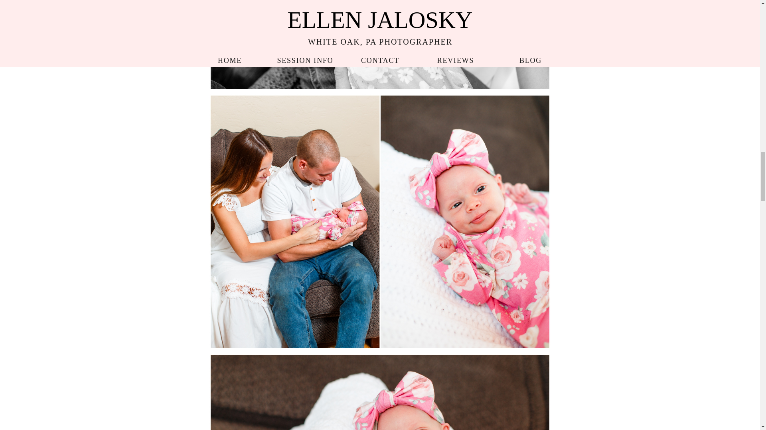  Describe the element at coordinates (379, 45) in the screenshot. I see `At Home Newborn Photos` at that location.